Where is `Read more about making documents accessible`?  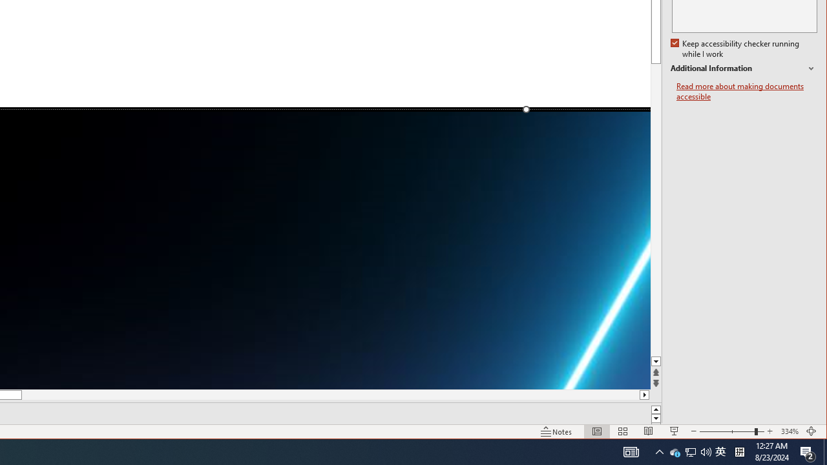
Read more about making documents accessible is located at coordinates (747, 92).